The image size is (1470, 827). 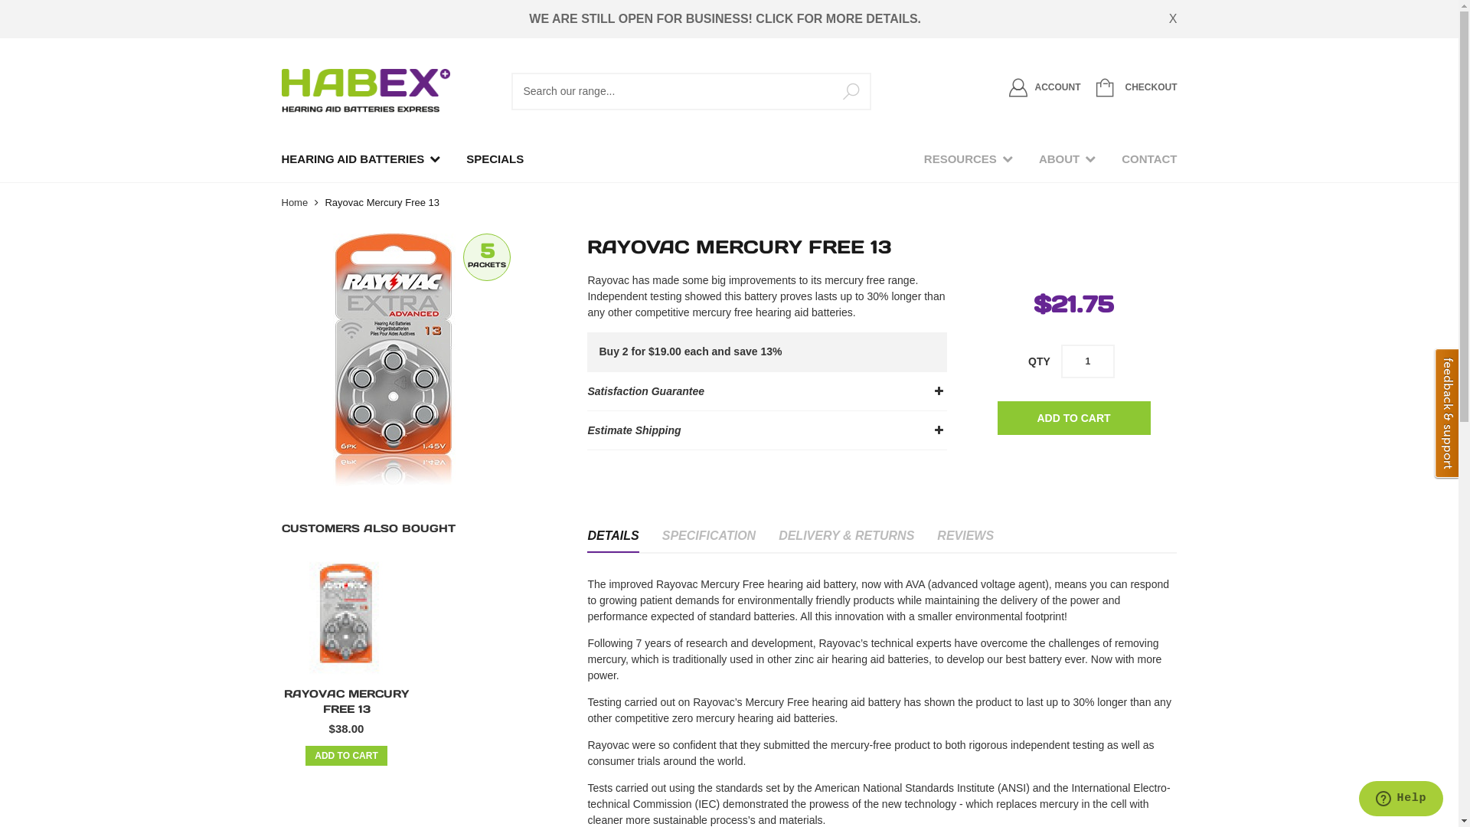 What do you see at coordinates (361, 159) in the screenshot?
I see `HEARING AID BATTERIES` at bounding box center [361, 159].